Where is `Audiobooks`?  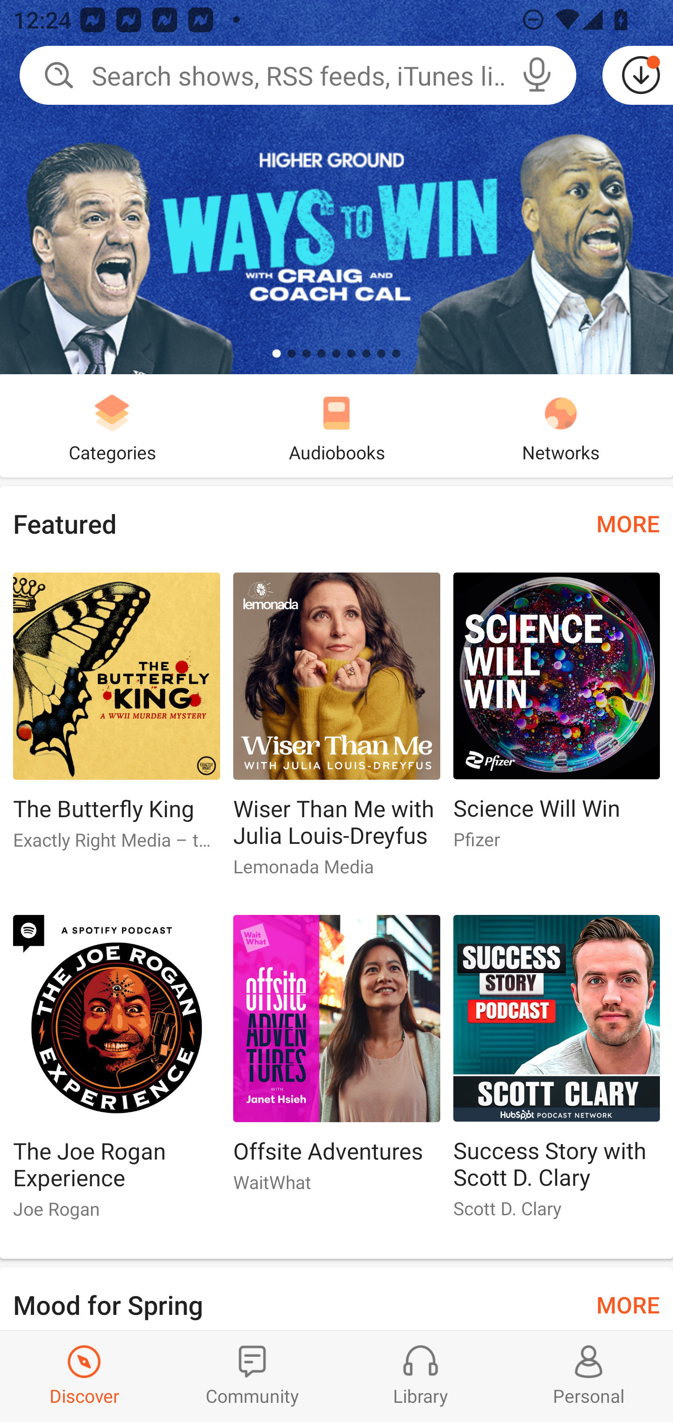 Audiobooks is located at coordinates (336, 426).